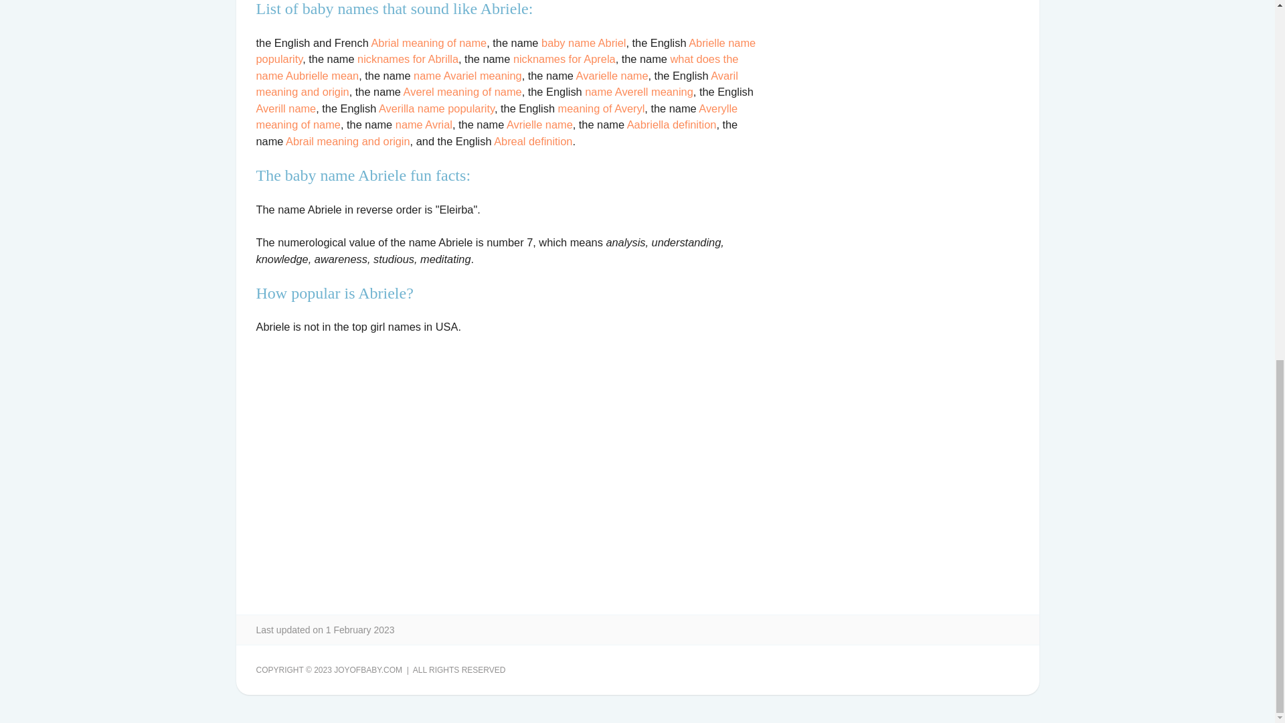 The width and height of the screenshot is (1285, 723). I want to click on nicknames for Aprela, so click(564, 59).